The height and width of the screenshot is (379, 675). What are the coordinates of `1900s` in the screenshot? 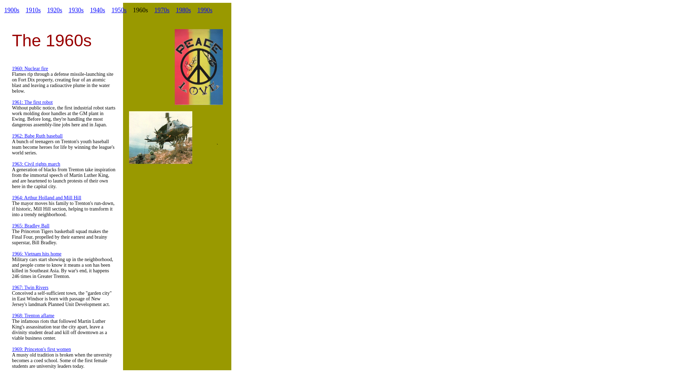 It's located at (12, 10).